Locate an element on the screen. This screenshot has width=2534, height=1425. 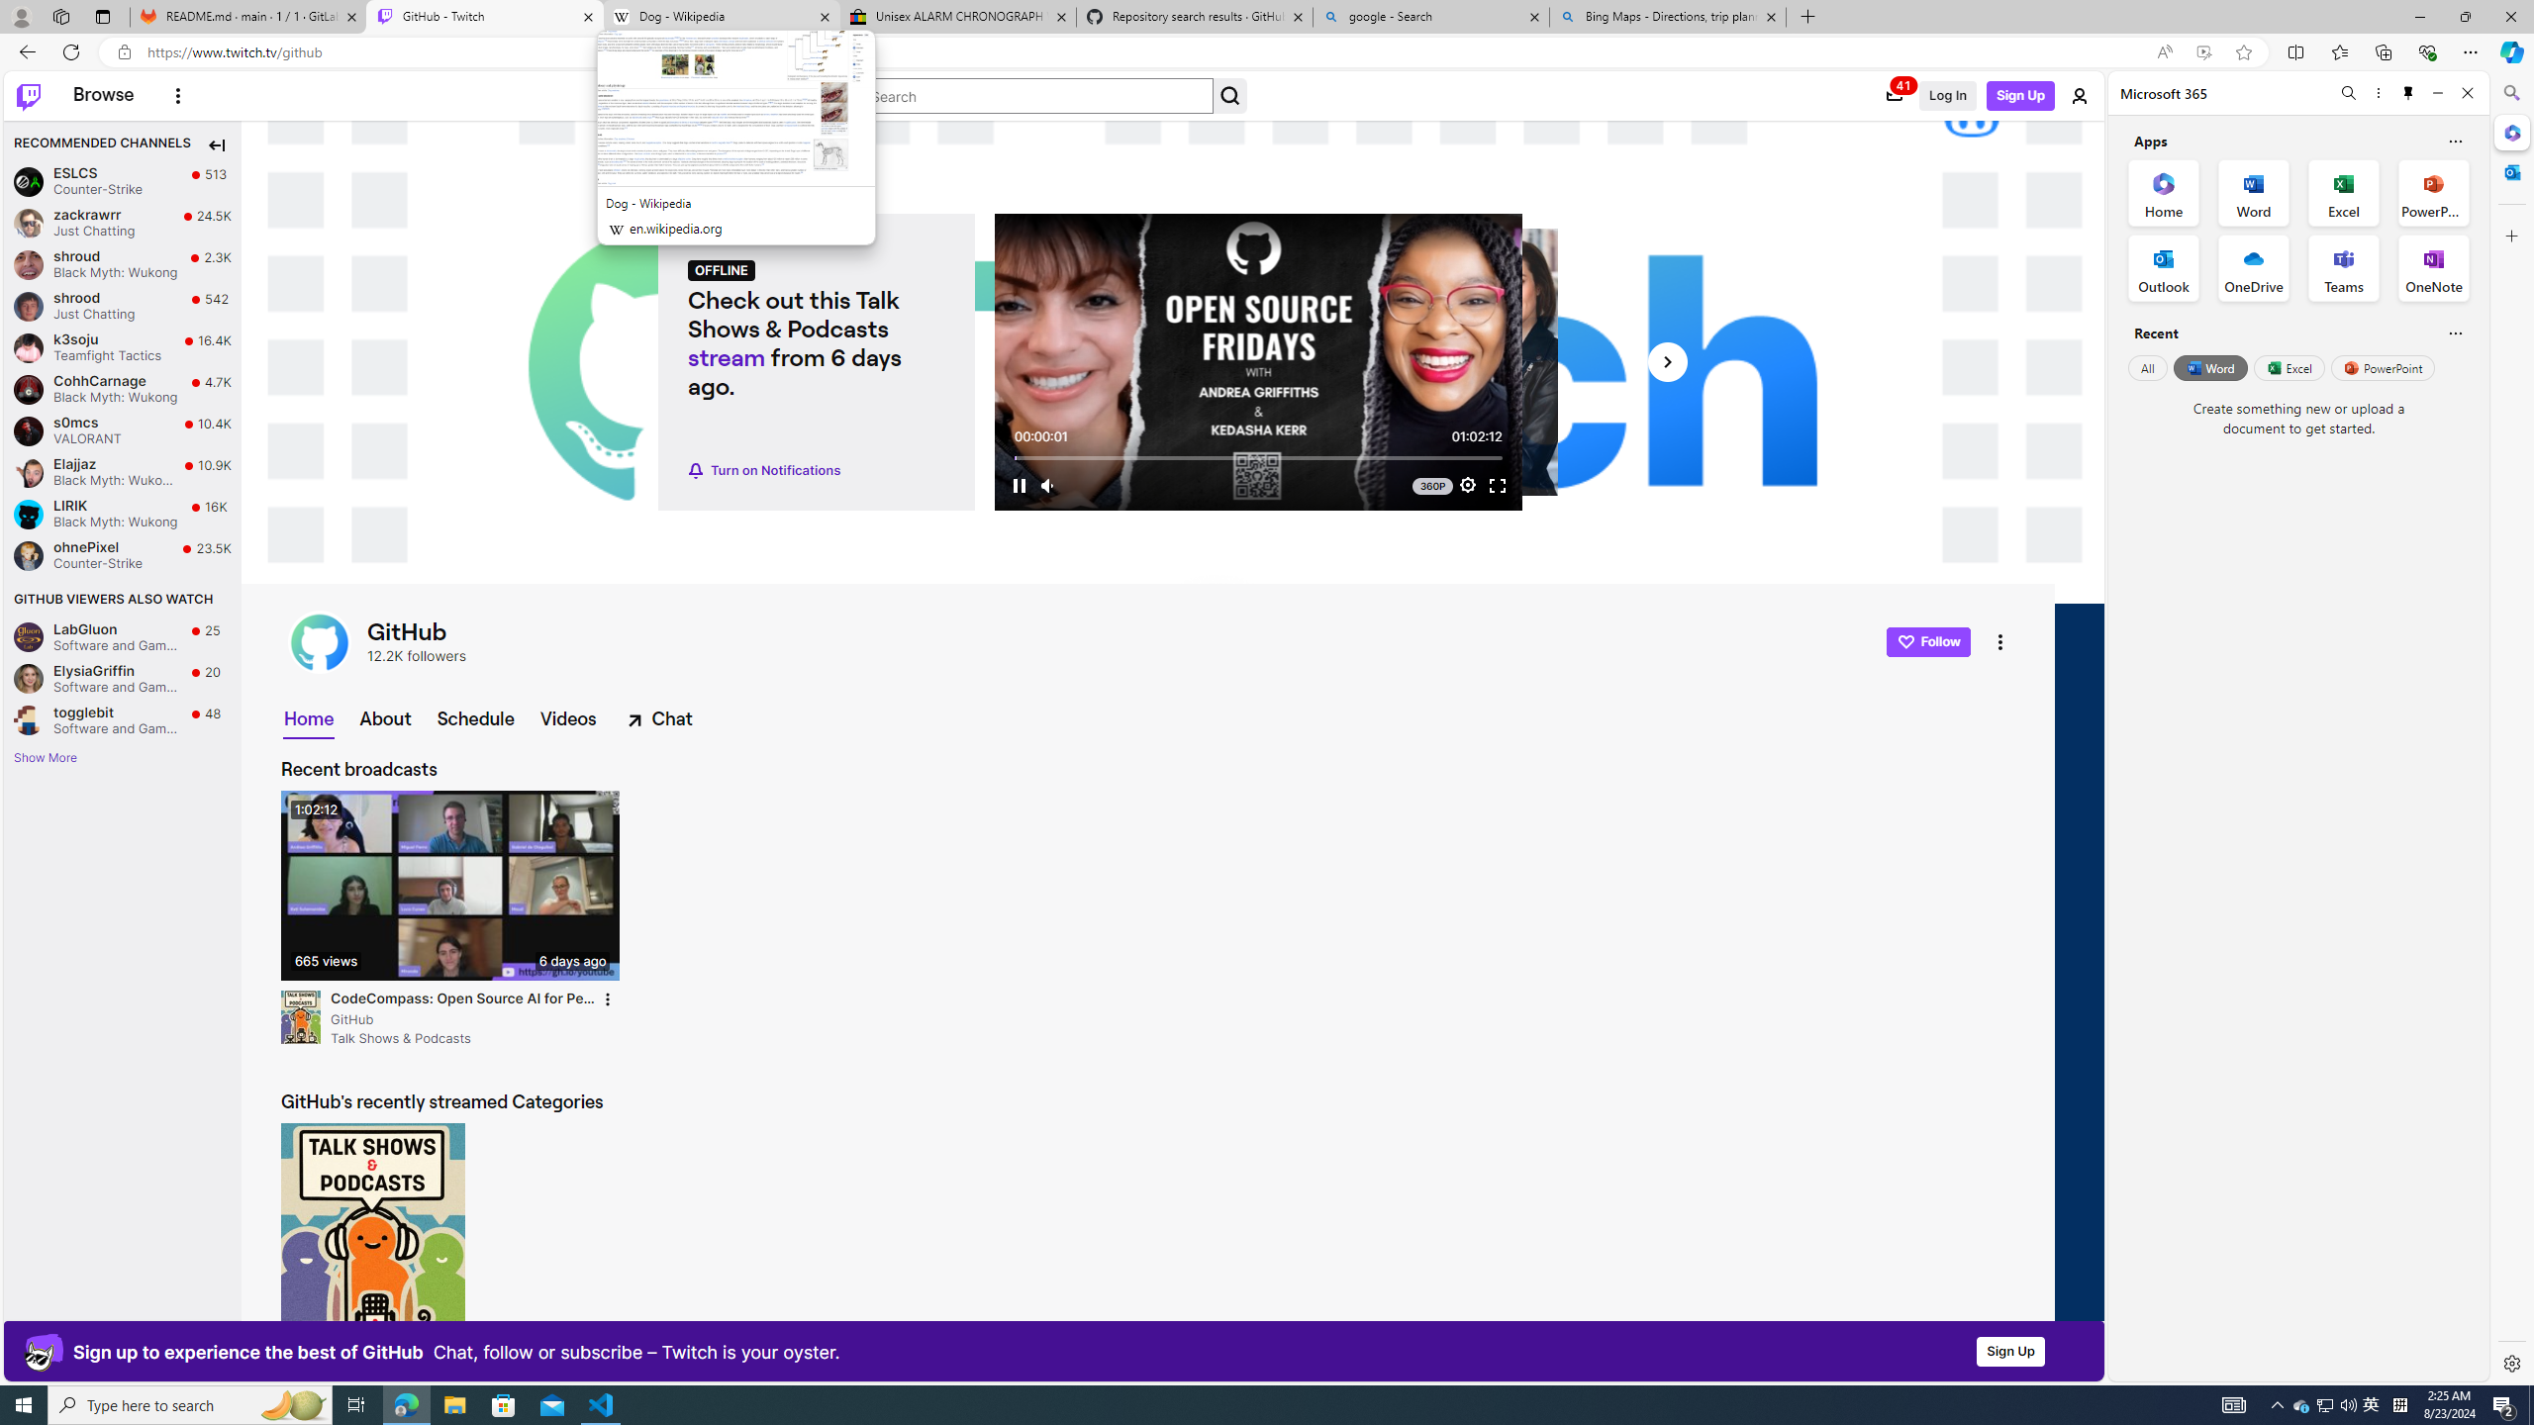
Excel Office App is located at coordinates (2344, 192).